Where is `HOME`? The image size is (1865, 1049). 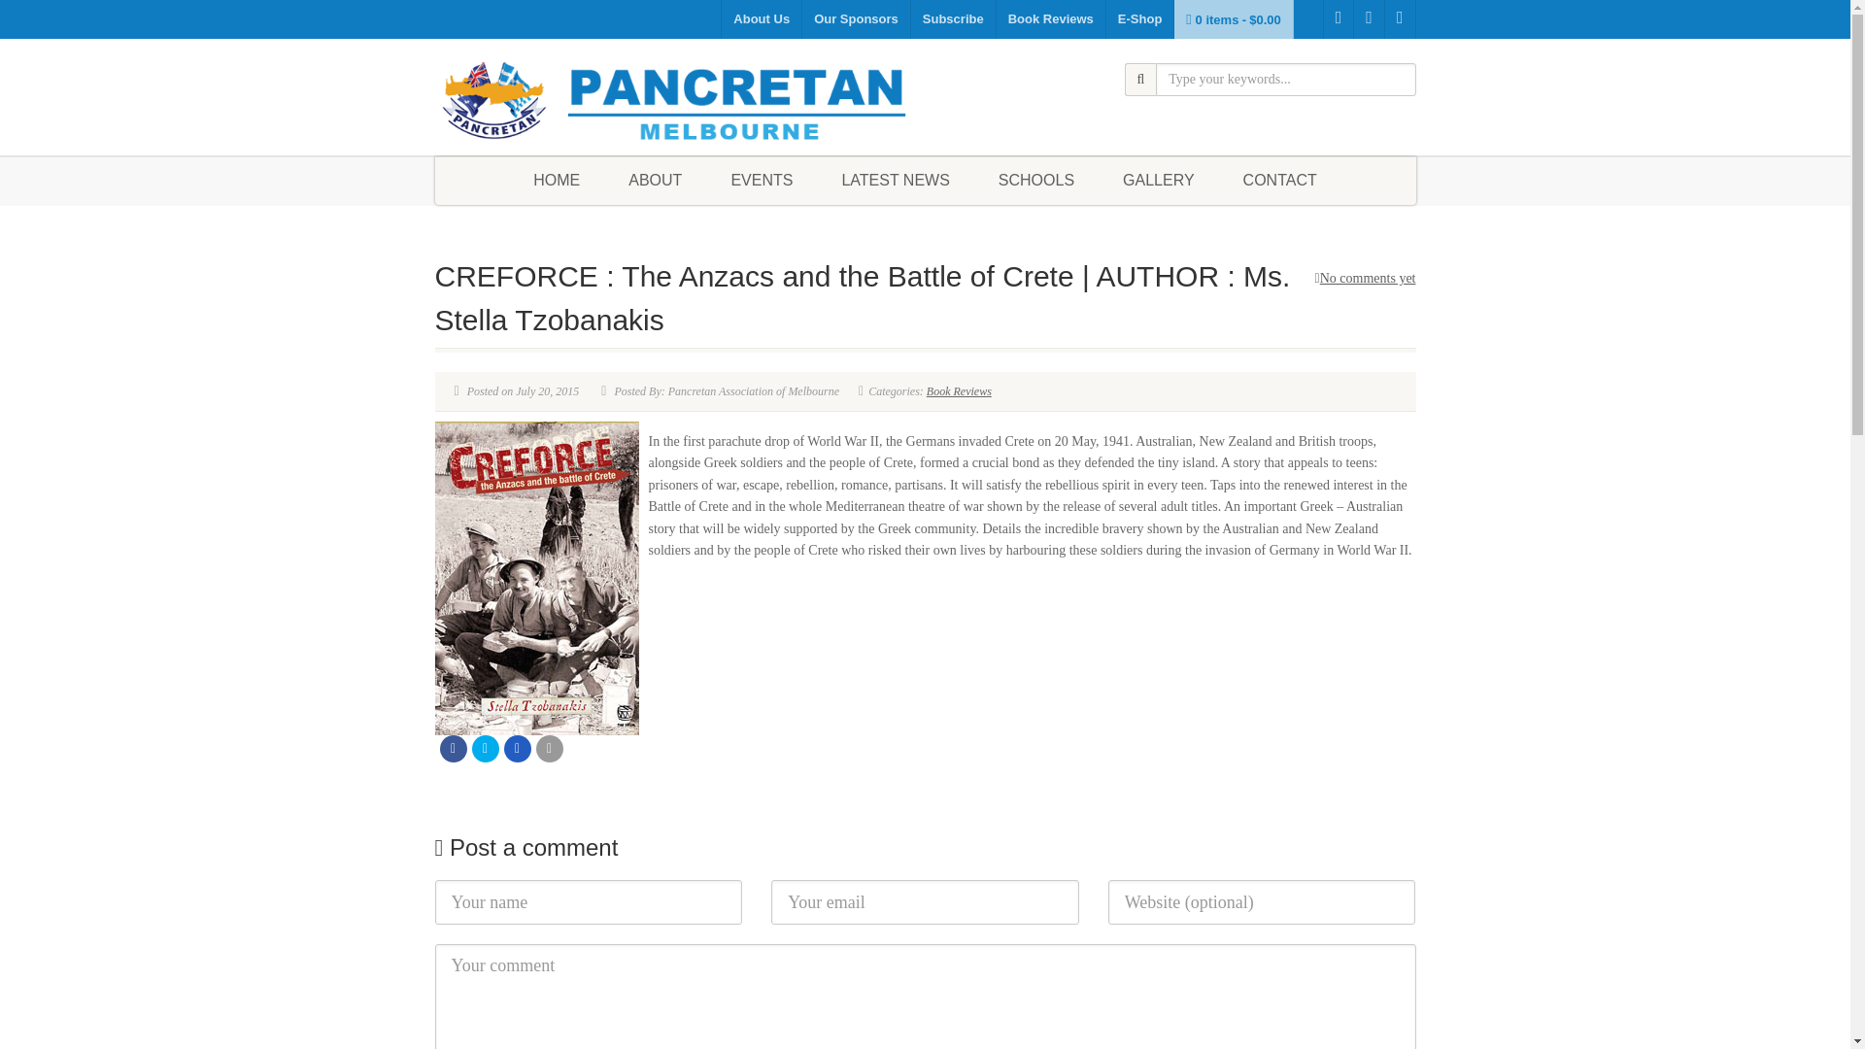
HOME is located at coordinates (557, 180).